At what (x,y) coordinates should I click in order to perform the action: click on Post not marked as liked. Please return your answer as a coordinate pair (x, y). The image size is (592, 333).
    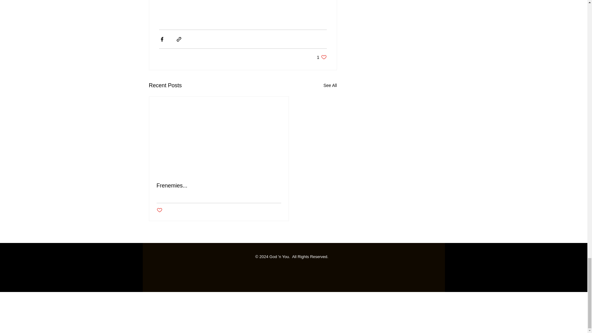
    Looking at the image, I should click on (159, 210).